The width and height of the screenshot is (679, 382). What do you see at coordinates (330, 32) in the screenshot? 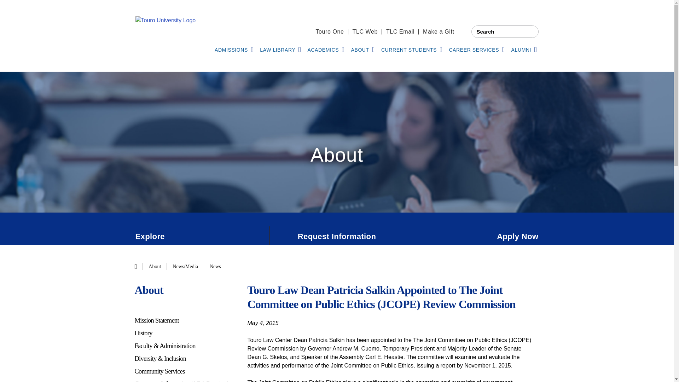
I see `Link to Touro One Header` at bounding box center [330, 32].